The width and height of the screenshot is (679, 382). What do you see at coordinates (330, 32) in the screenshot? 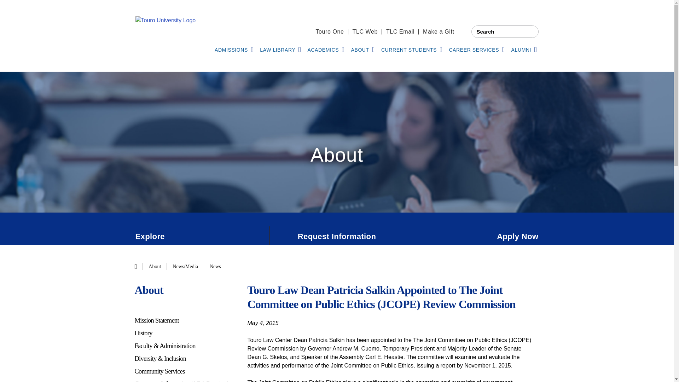
I see `Link to Touro One Header` at bounding box center [330, 32].